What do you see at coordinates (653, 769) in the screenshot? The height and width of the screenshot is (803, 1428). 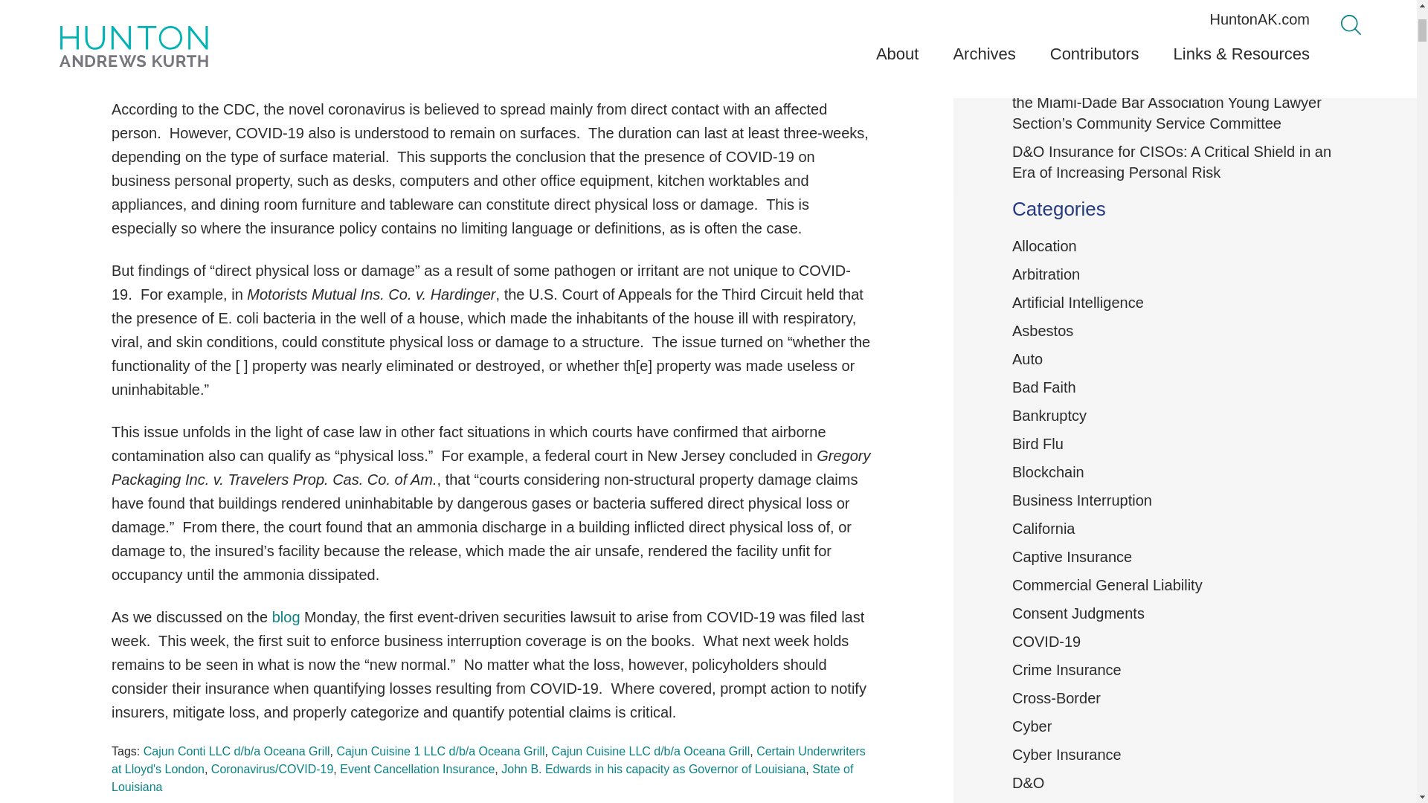 I see `John B. Edwards in his capacity as Governor of Louisiana` at bounding box center [653, 769].